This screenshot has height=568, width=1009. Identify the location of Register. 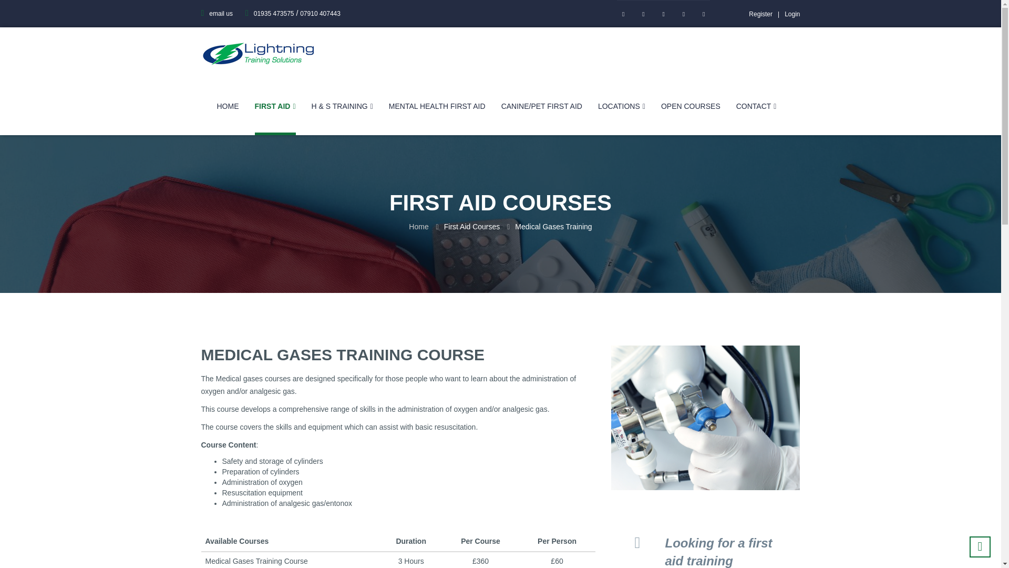
(766, 14).